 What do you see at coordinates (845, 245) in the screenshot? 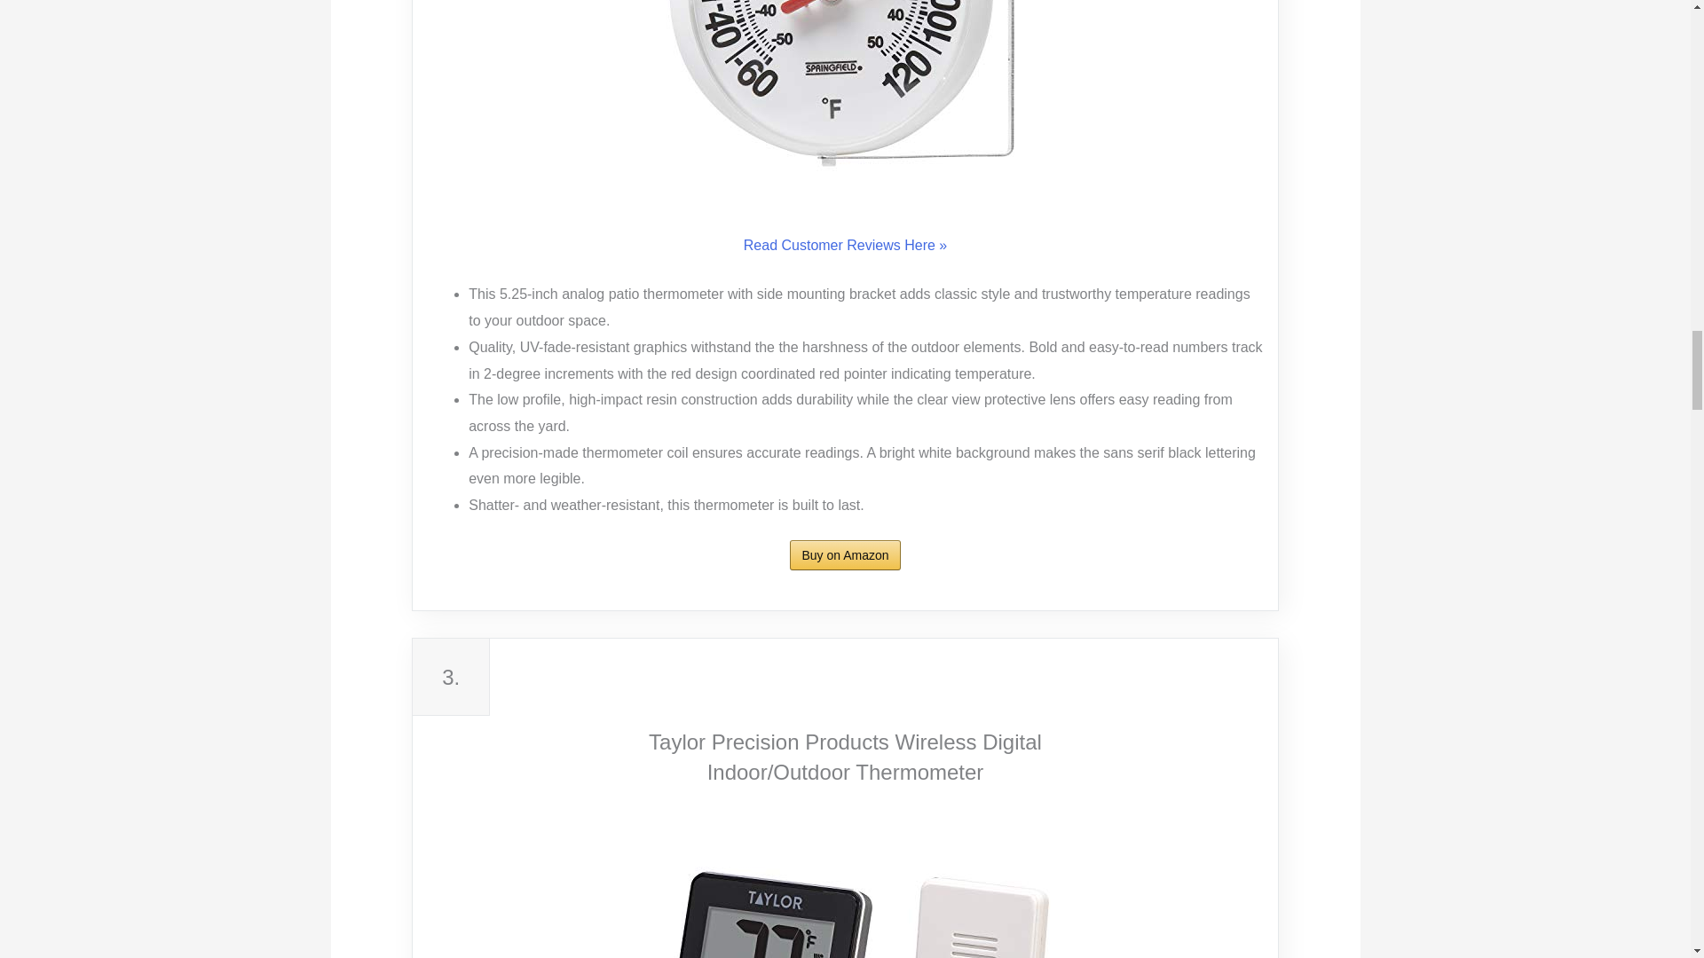
I see `Read Customer Reviews Here` at bounding box center [845, 245].